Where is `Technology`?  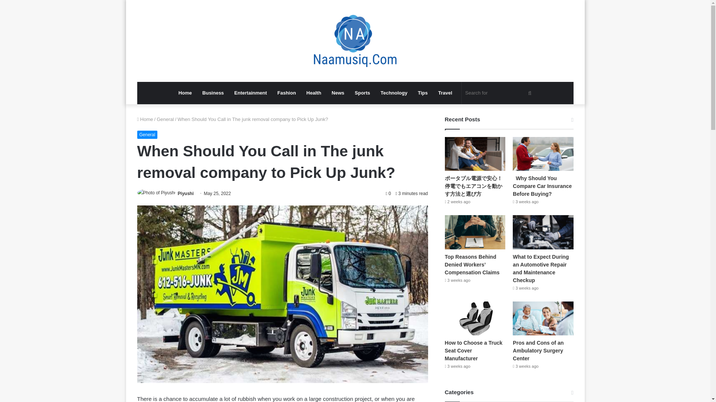 Technology is located at coordinates (394, 93).